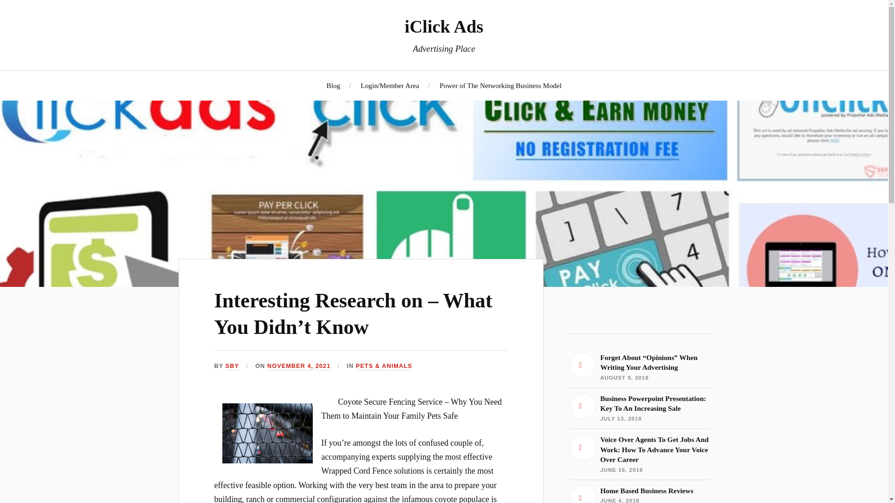 This screenshot has height=503, width=895. What do you see at coordinates (298, 366) in the screenshot?
I see `iClick Ads` at bounding box center [298, 366].